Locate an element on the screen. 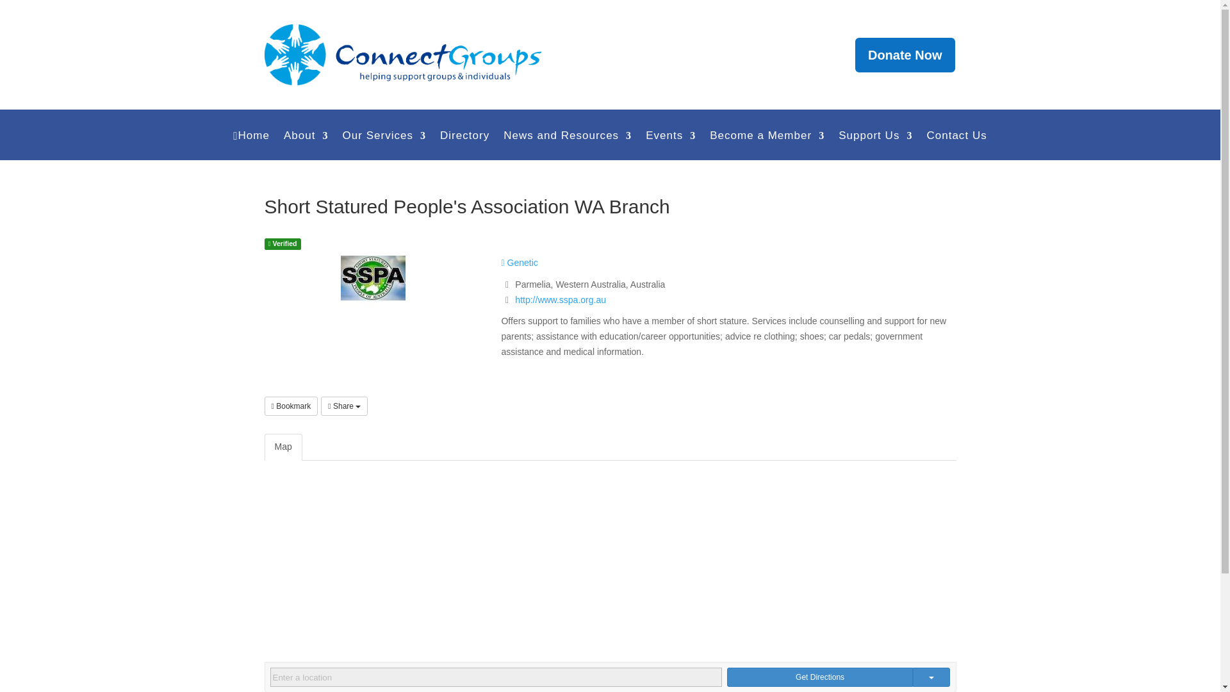 The image size is (1230, 692). News and Resources is located at coordinates (568, 145).